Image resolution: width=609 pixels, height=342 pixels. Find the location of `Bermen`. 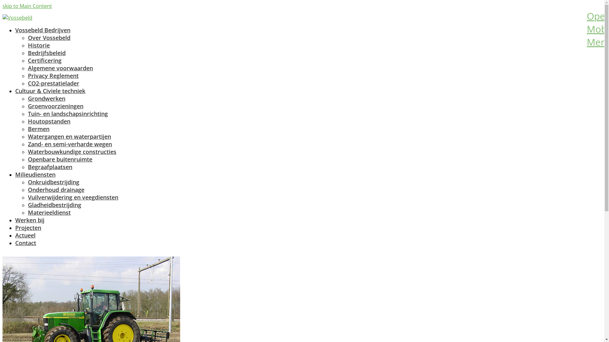

Bermen is located at coordinates (39, 129).